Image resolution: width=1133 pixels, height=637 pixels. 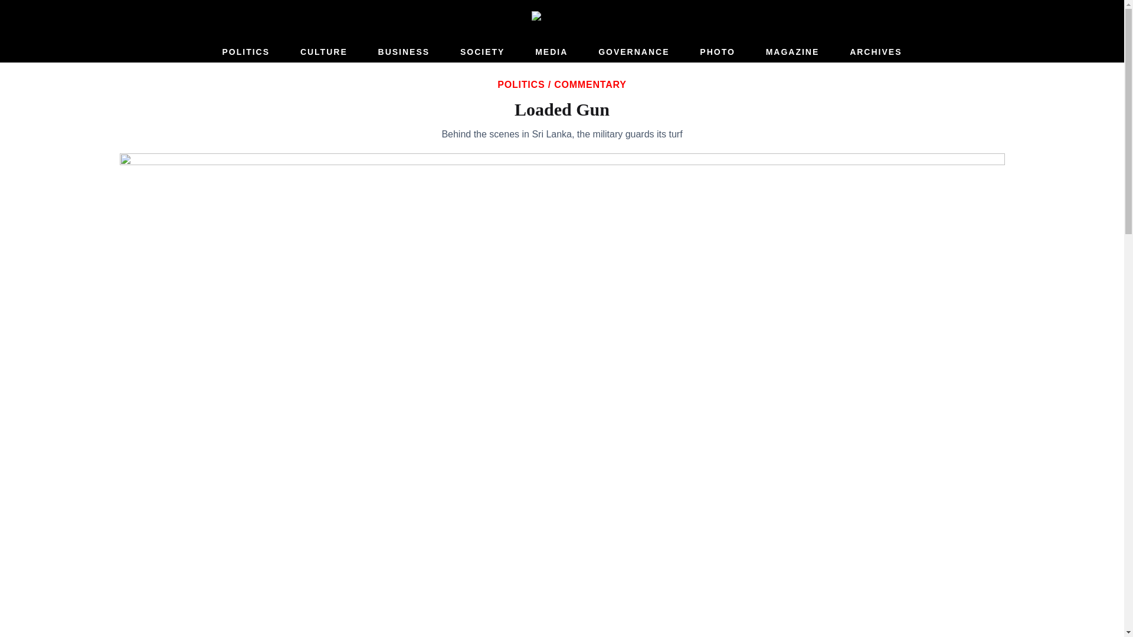 I want to click on COMMENTARY, so click(x=590, y=85).